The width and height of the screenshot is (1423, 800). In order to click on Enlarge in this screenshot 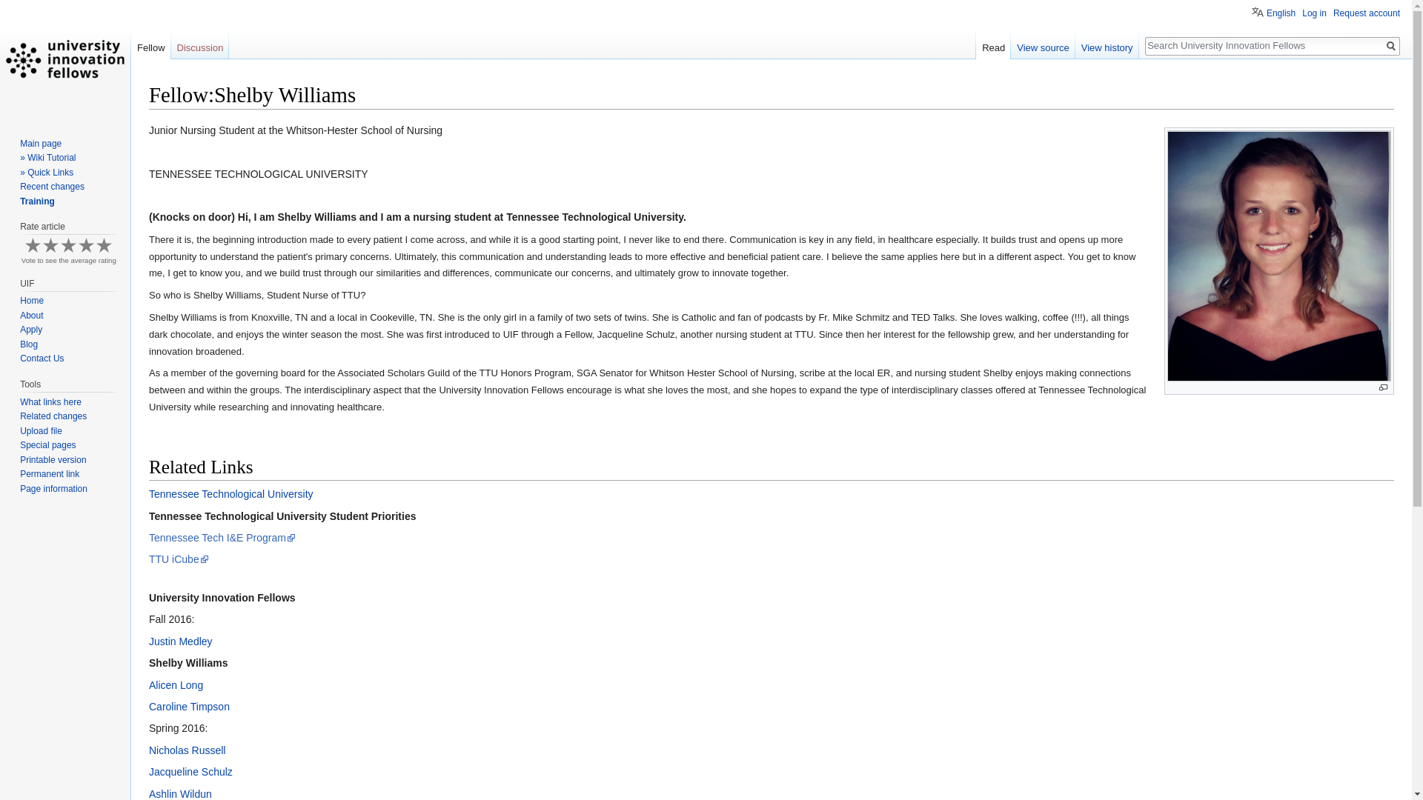, I will do `click(1383, 388)`.